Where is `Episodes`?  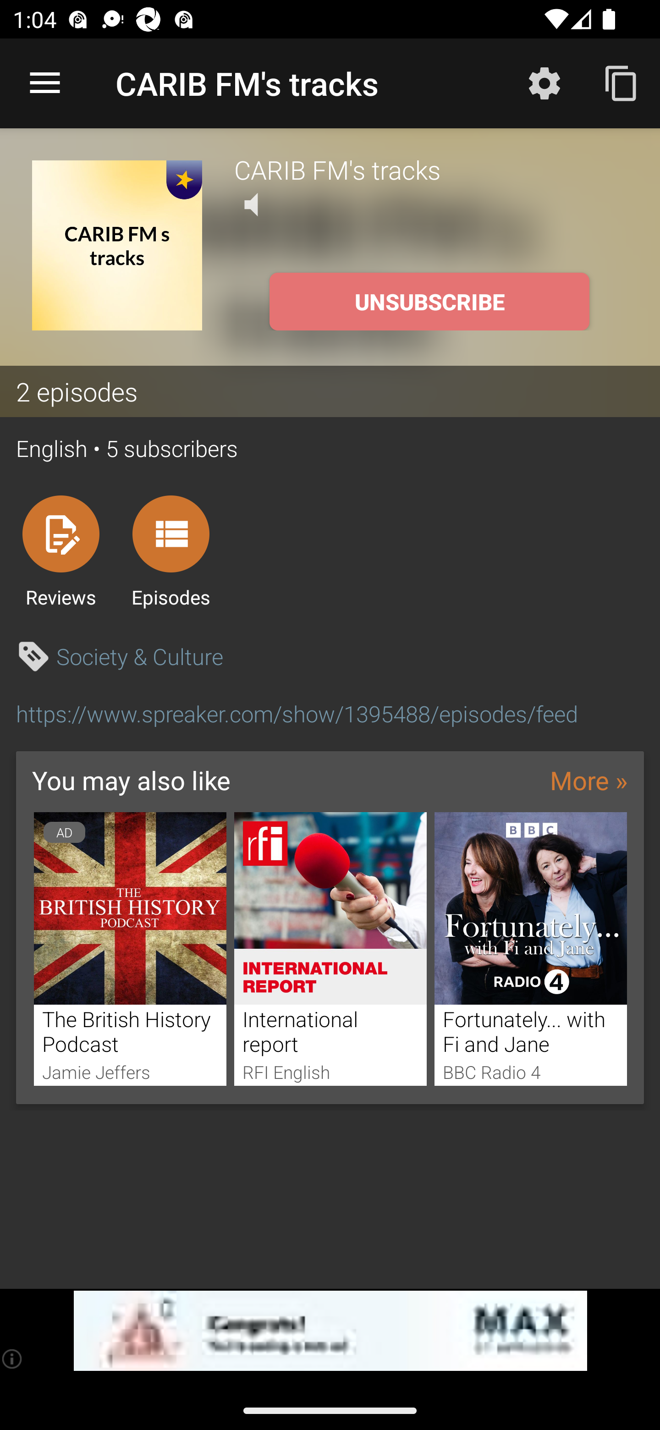
Episodes is located at coordinates (170, 551).